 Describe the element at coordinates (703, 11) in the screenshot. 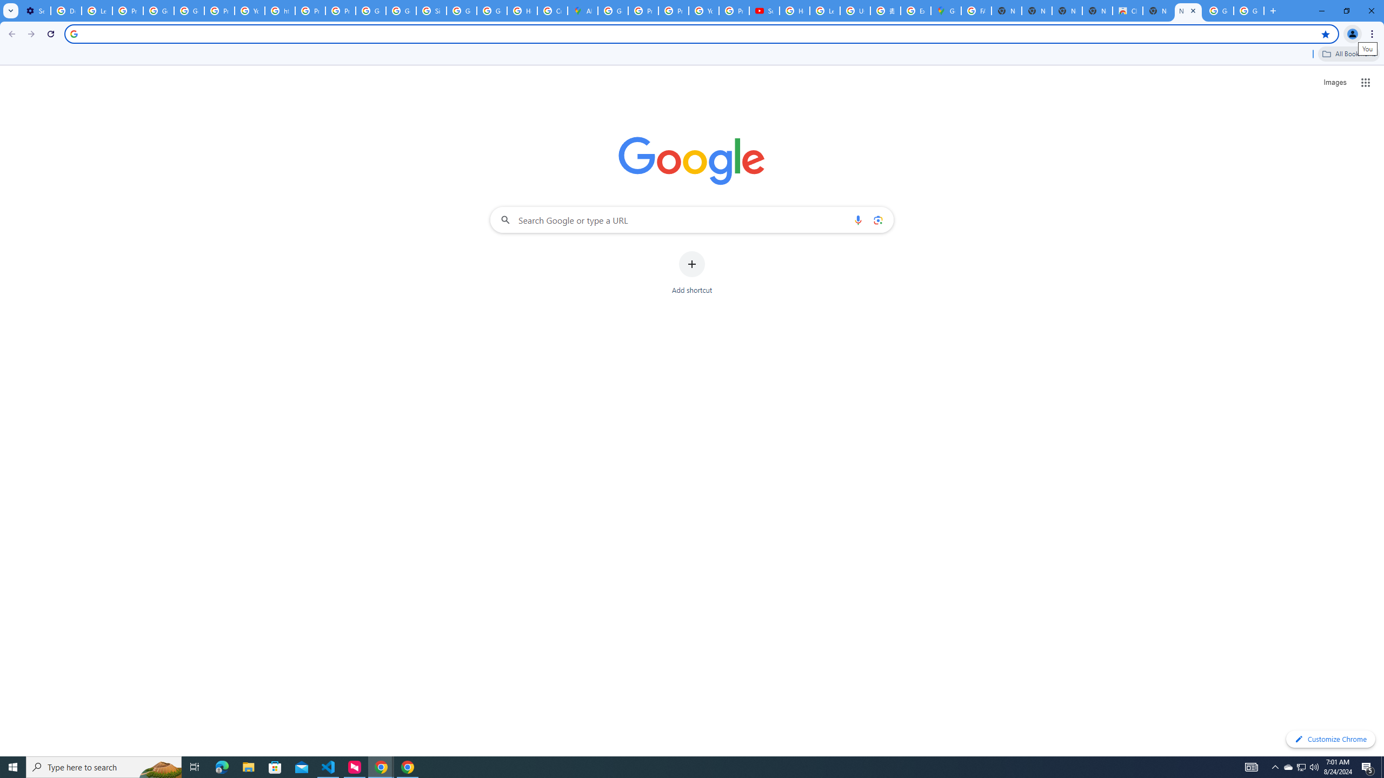

I see `YouTube` at that location.